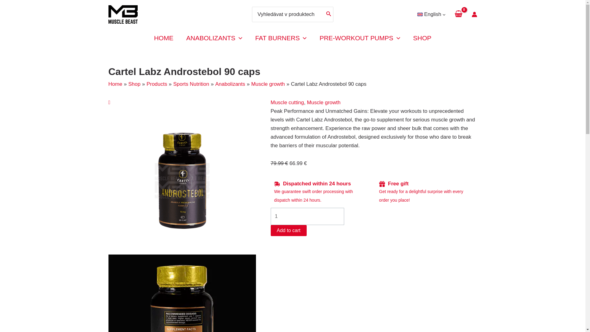 The width and height of the screenshot is (590, 332). I want to click on SHOP, so click(422, 38).